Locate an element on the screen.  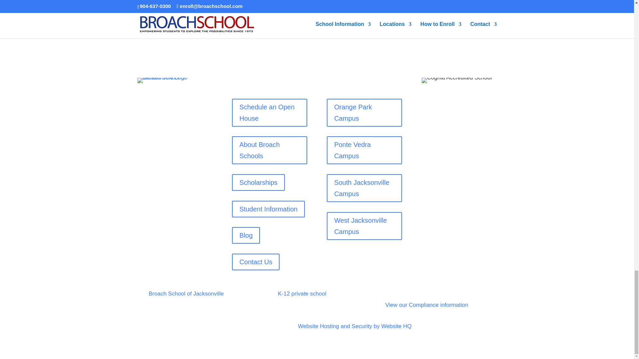
Follow on Instagram is located at coordinates (169, 98).